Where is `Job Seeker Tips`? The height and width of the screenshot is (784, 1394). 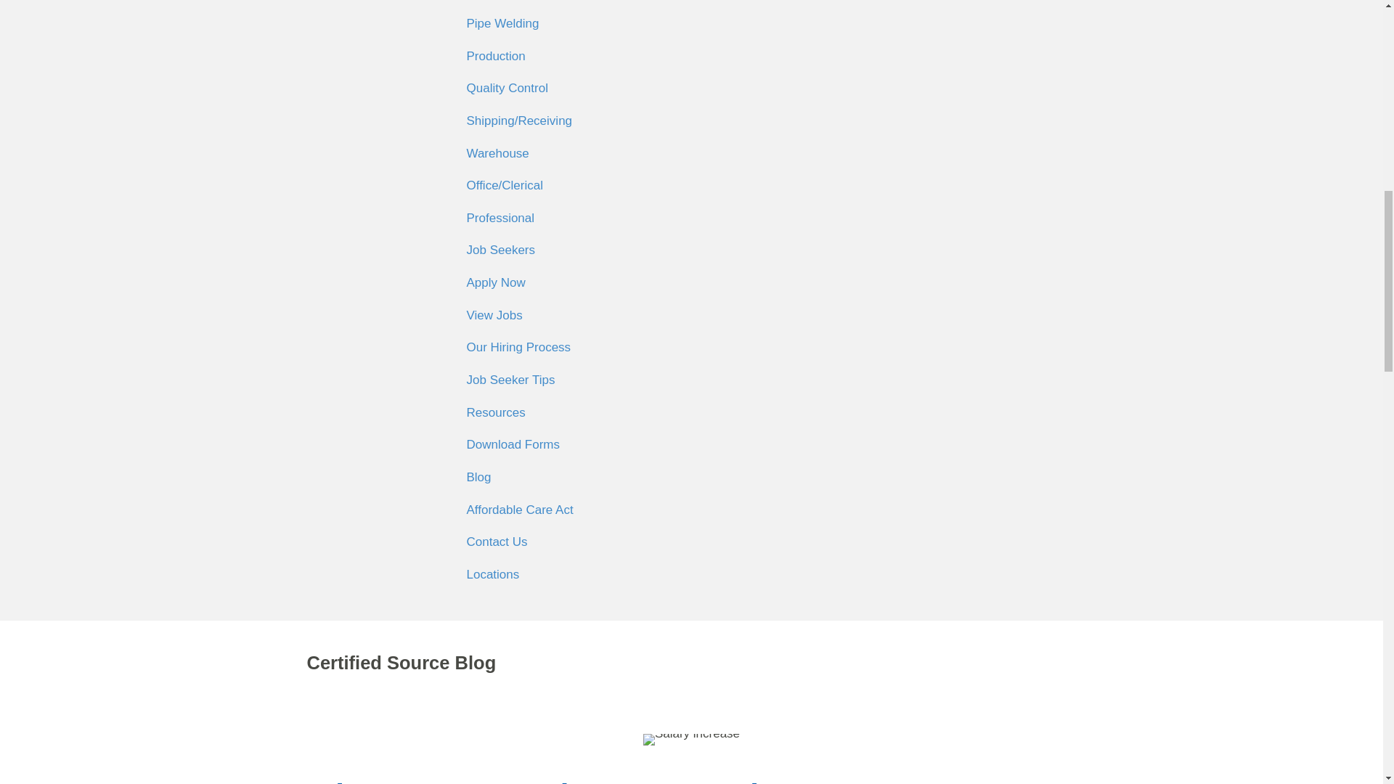
Job Seeker Tips is located at coordinates (694, 380).